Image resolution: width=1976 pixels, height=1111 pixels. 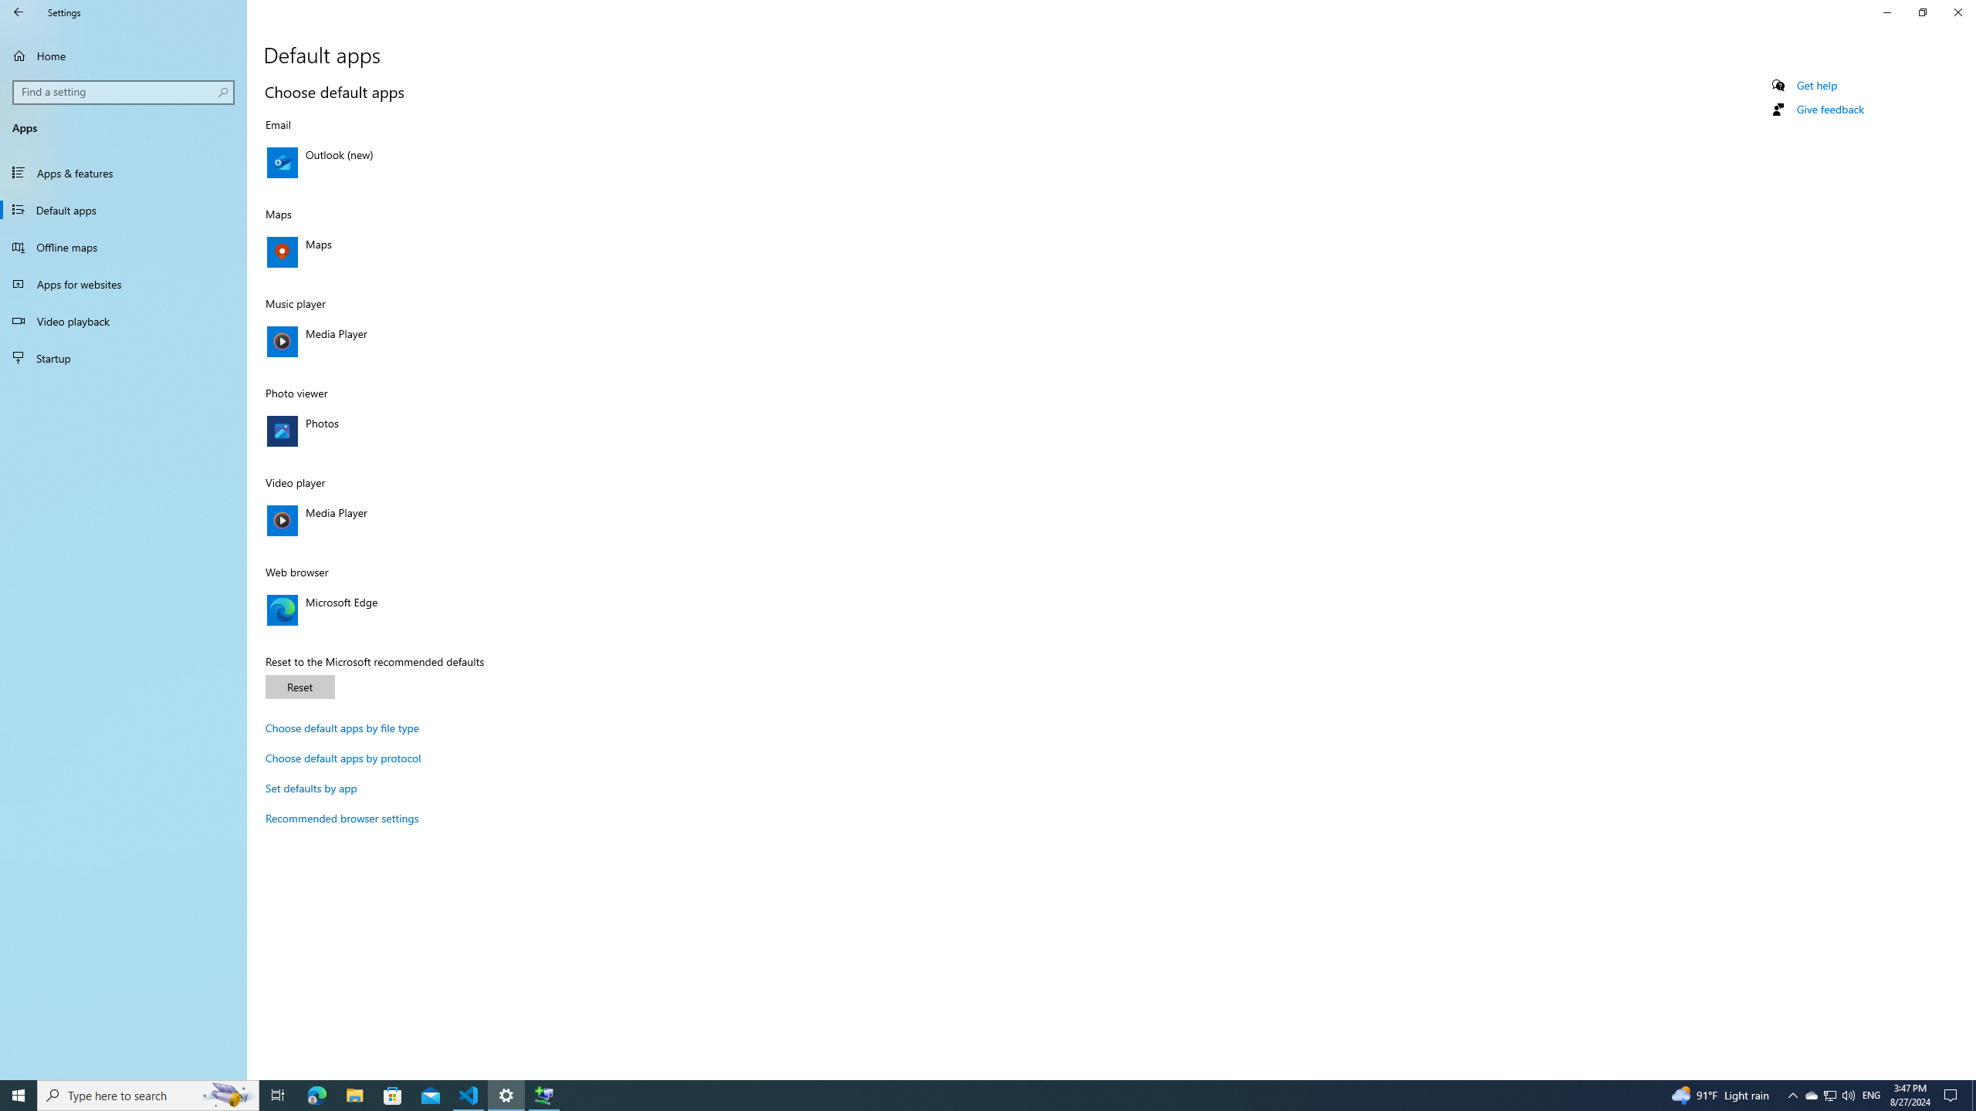 What do you see at coordinates (506, 1096) in the screenshot?
I see `Settings - 1 running window` at bounding box center [506, 1096].